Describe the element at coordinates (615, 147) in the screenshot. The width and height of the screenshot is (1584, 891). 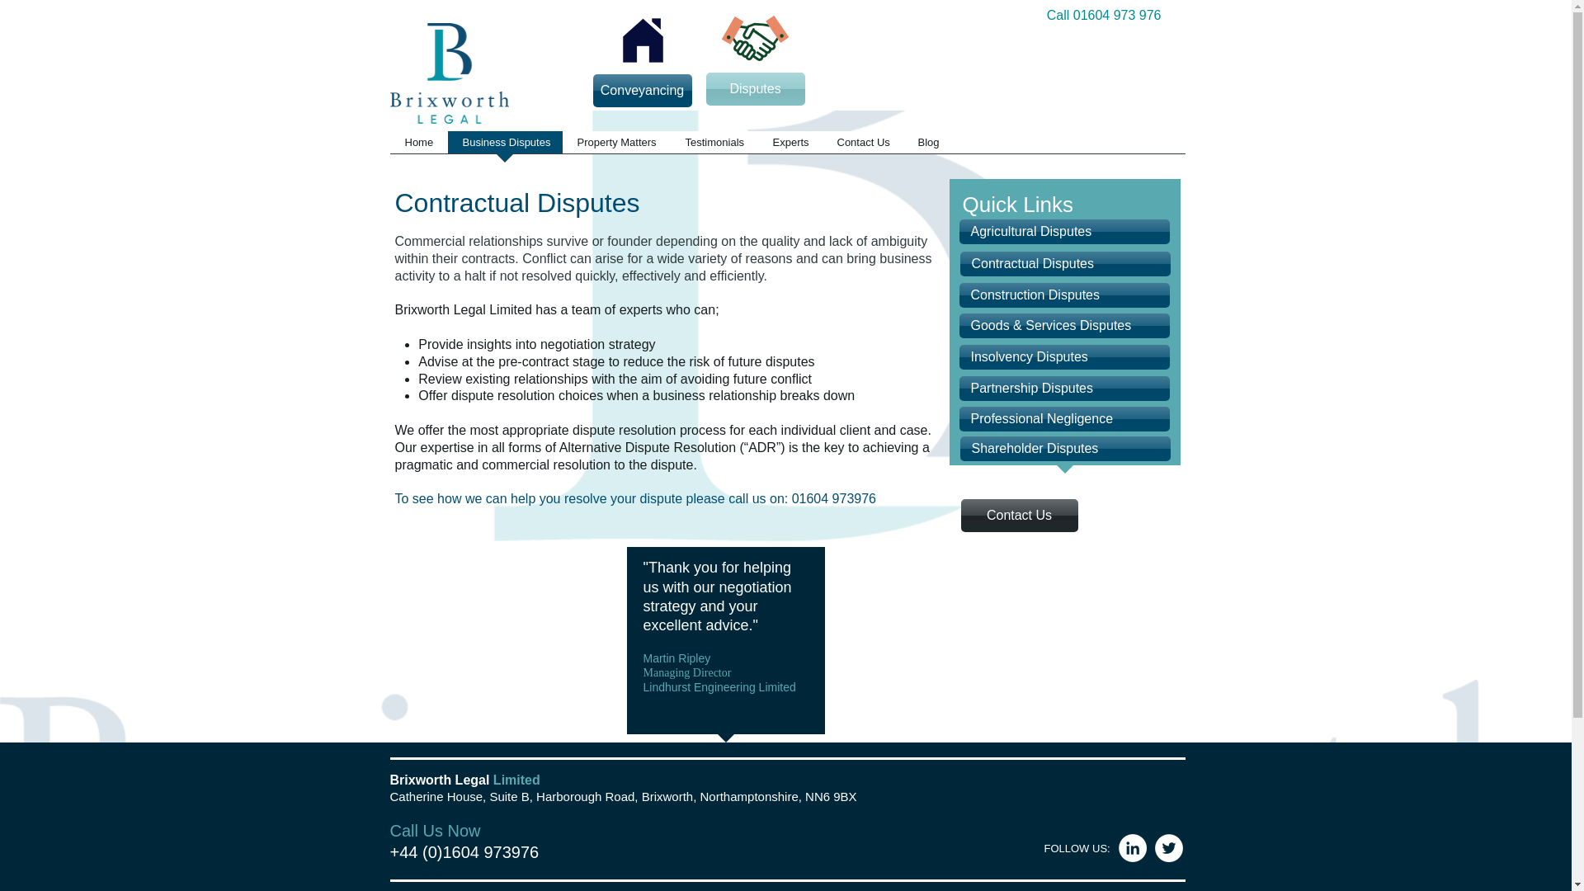
I see `Property Matters` at that location.